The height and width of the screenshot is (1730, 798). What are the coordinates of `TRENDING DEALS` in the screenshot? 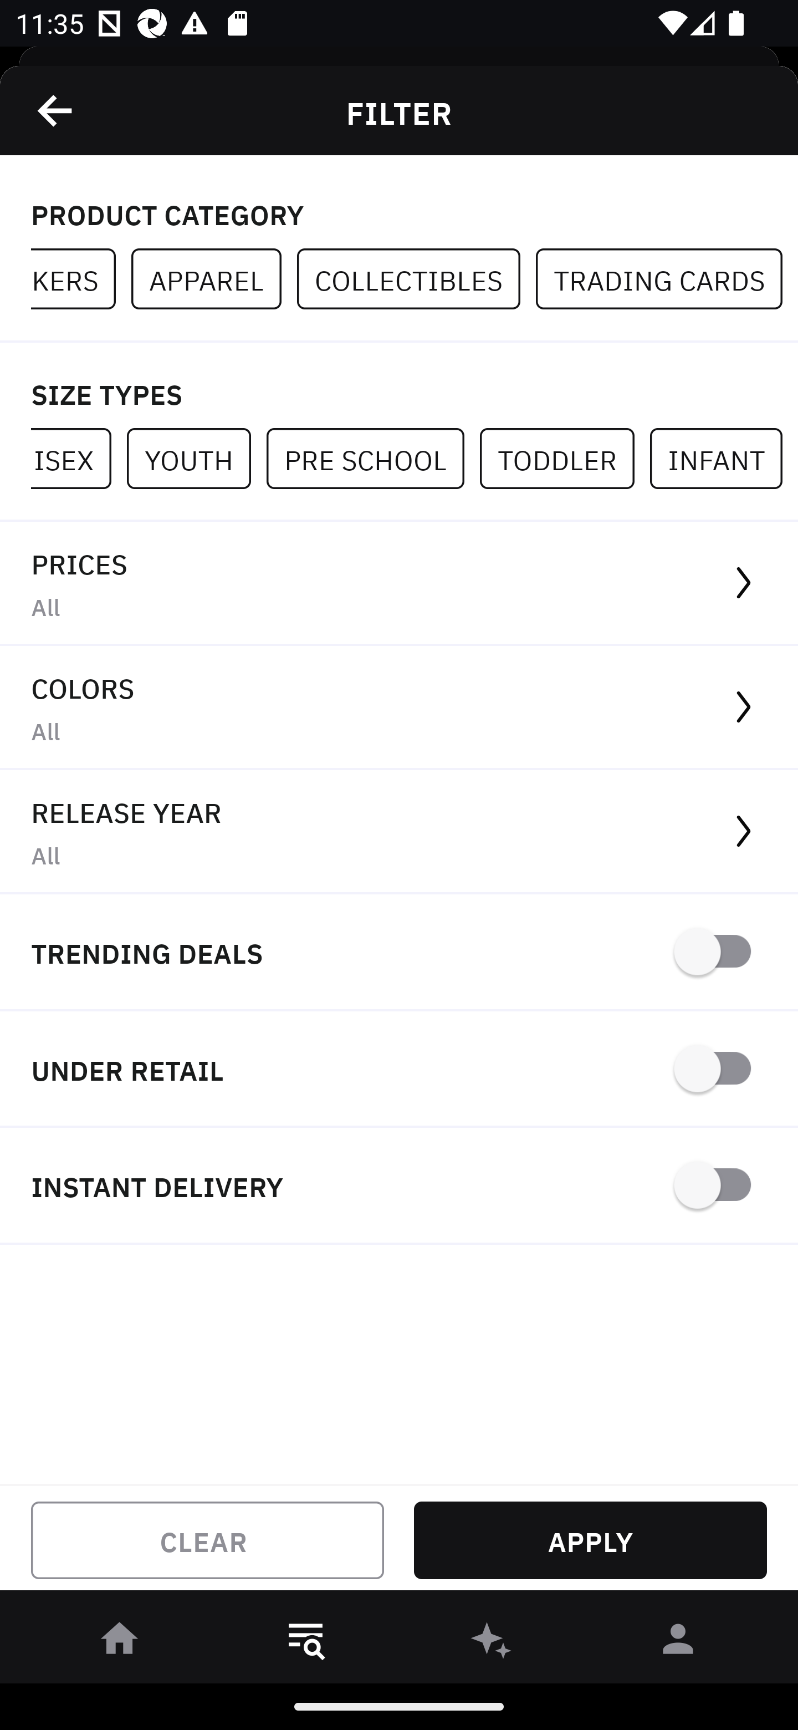 It's located at (399, 953).